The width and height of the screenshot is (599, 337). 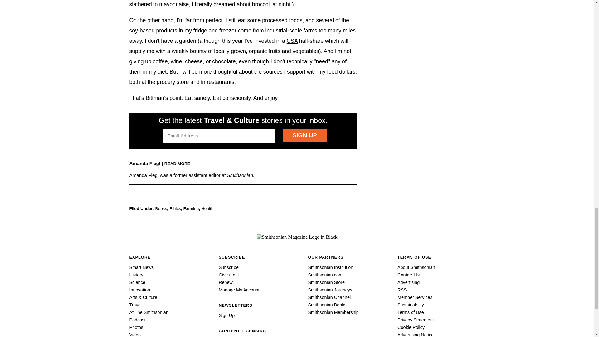 I want to click on Read more from this author, so click(x=177, y=164).